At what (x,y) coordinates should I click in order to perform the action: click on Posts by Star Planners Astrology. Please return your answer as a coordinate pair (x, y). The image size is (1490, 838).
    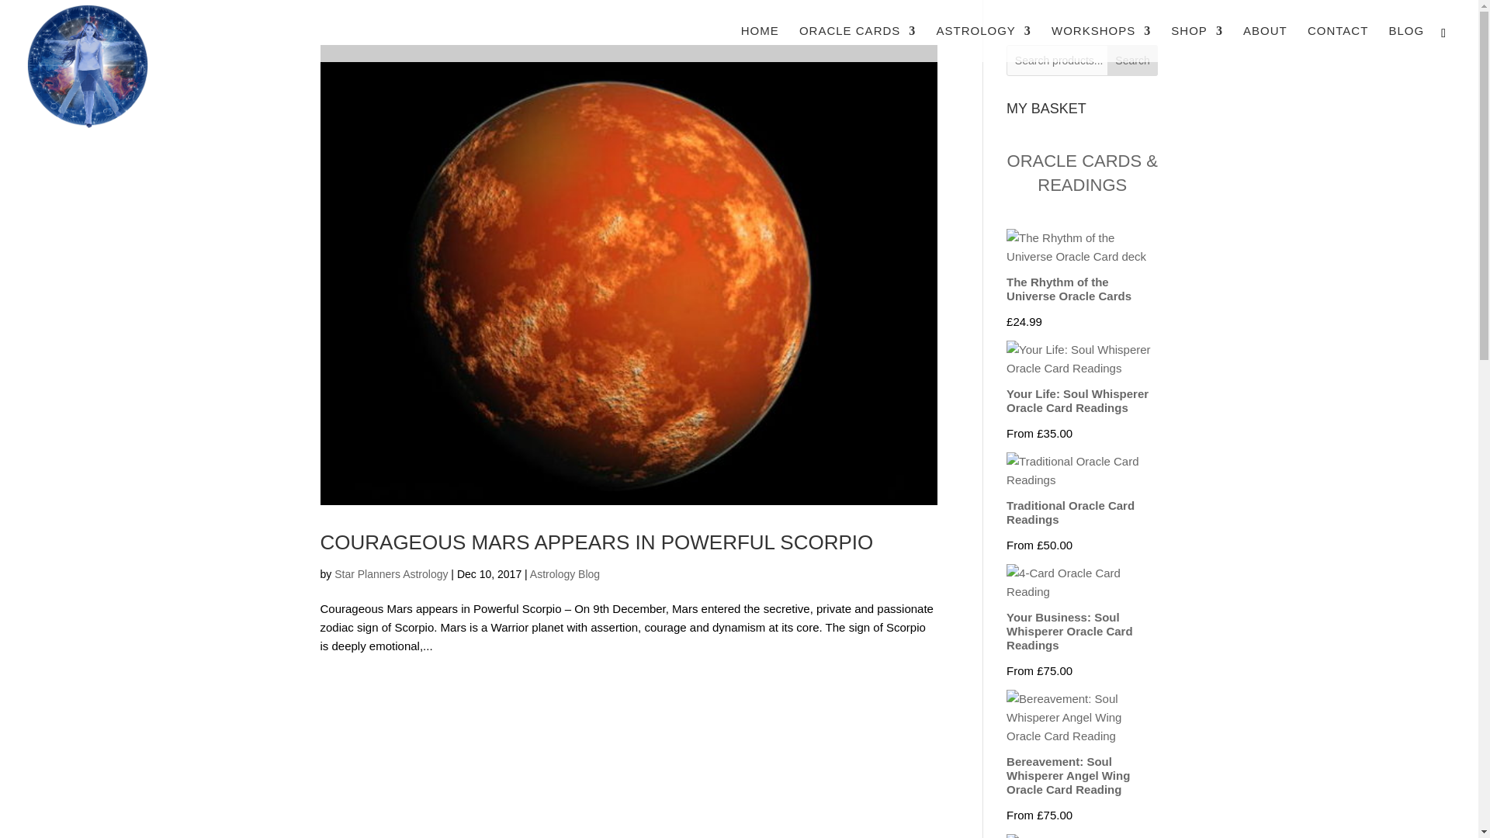
    Looking at the image, I should click on (391, 574).